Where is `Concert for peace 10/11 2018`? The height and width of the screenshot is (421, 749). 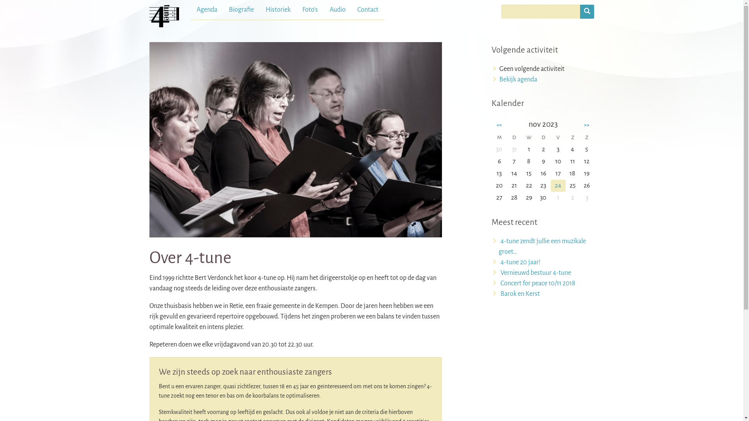
Concert for peace 10/11 2018 is located at coordinates (538, 283).